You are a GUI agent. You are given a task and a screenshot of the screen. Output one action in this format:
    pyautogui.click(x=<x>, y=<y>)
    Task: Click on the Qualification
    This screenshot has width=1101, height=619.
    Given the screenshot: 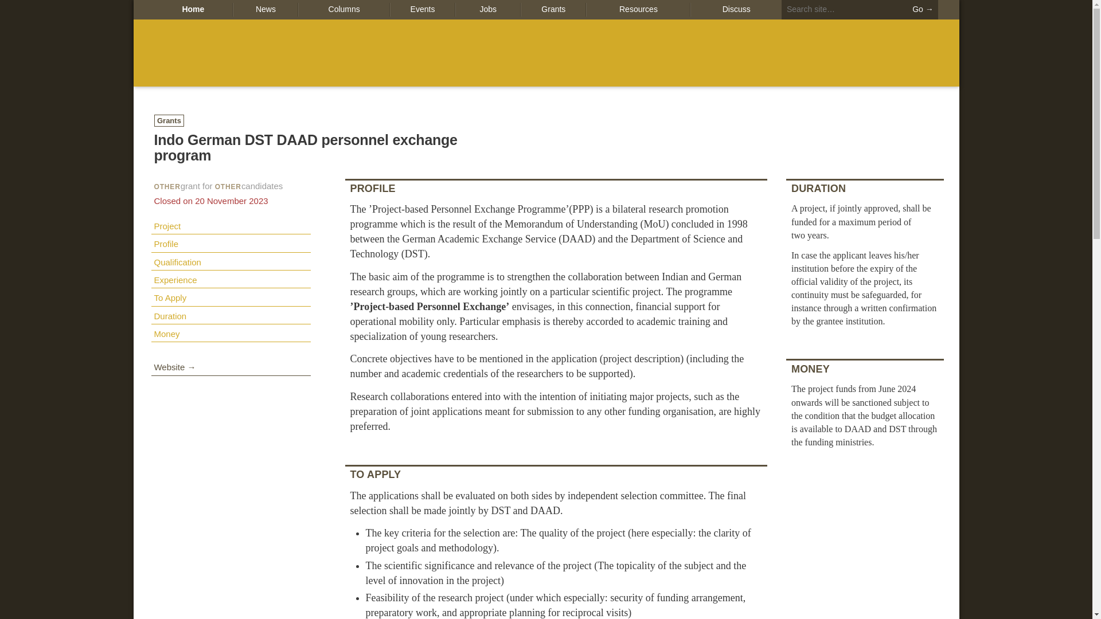 What is the action you would take?
    pyautogui.click(x=231, y=261)
    